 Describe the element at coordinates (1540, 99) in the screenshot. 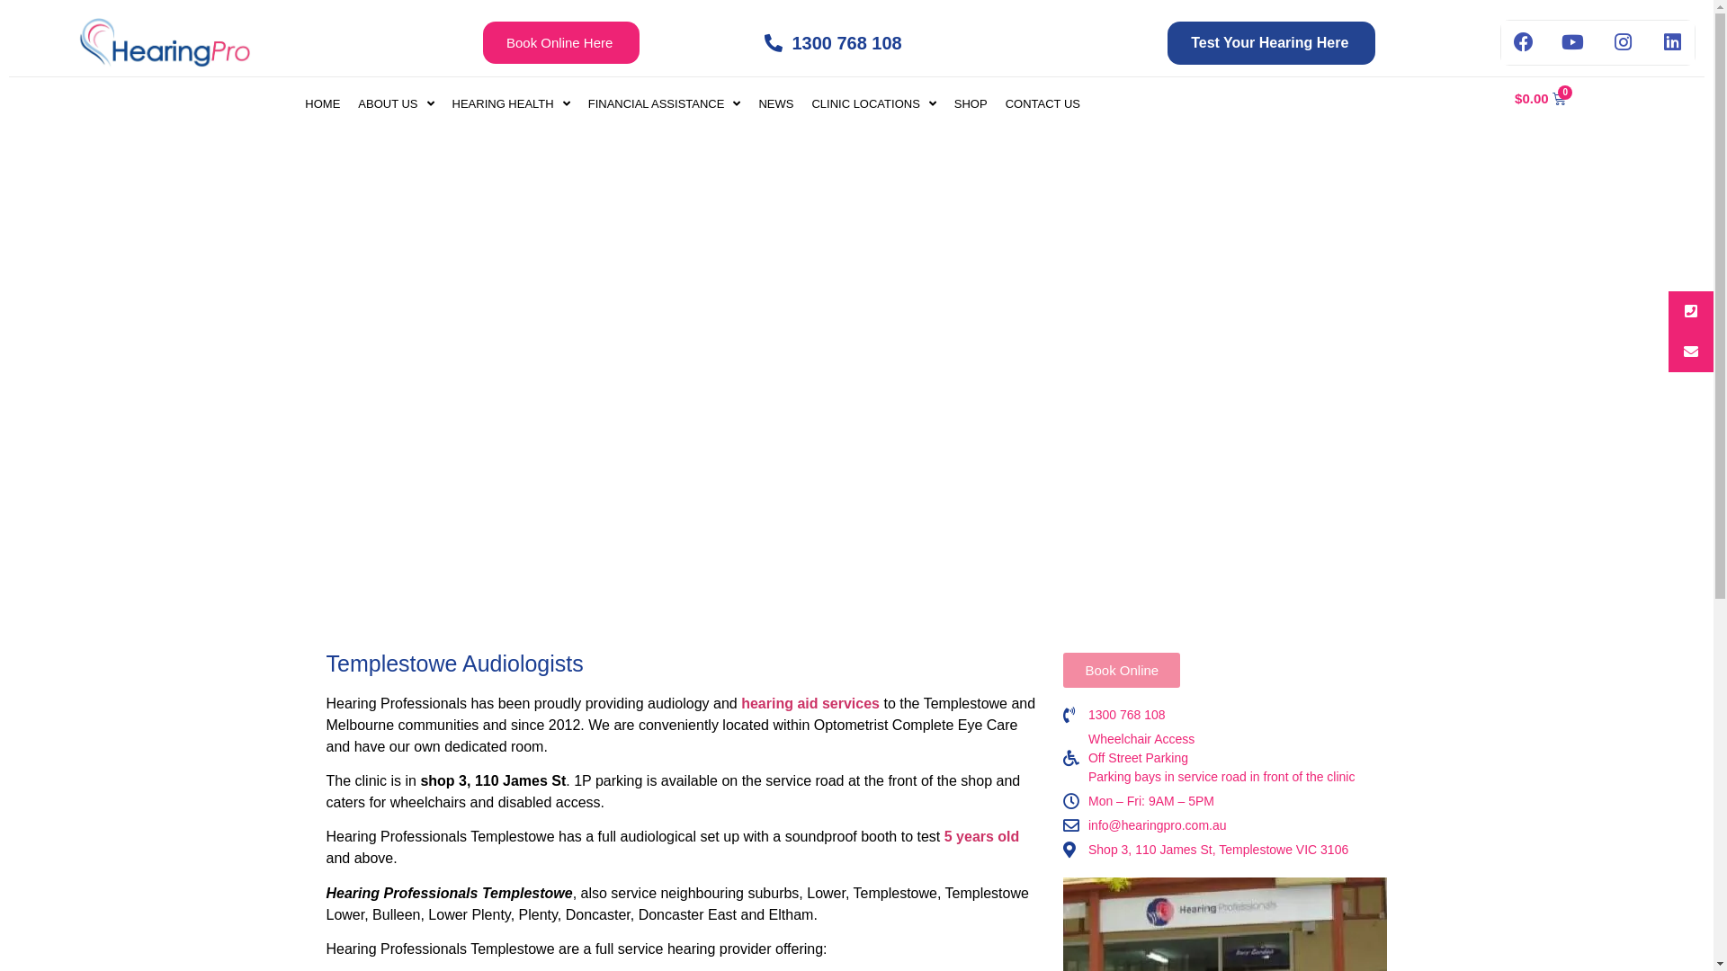

I see `$0.00
0` at that location.